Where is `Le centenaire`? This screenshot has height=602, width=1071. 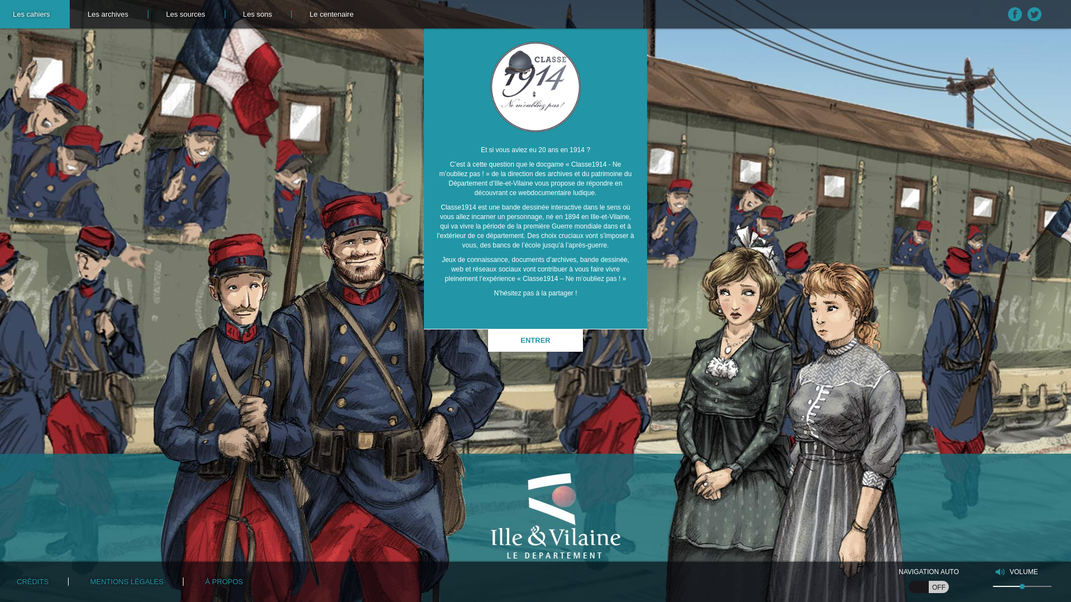 Le centenaire is located at coordinates (331, 14).